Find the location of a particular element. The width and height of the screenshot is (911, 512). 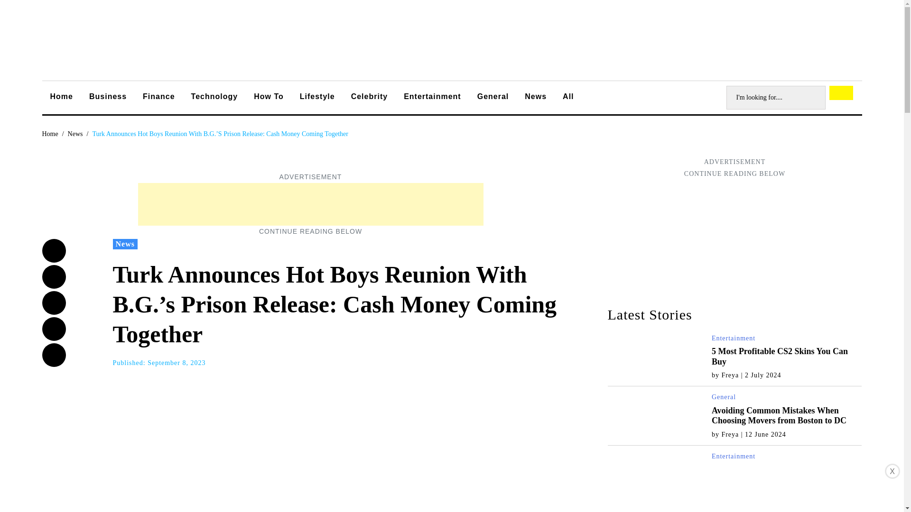

Twitter is located at coordinates (54, 277).